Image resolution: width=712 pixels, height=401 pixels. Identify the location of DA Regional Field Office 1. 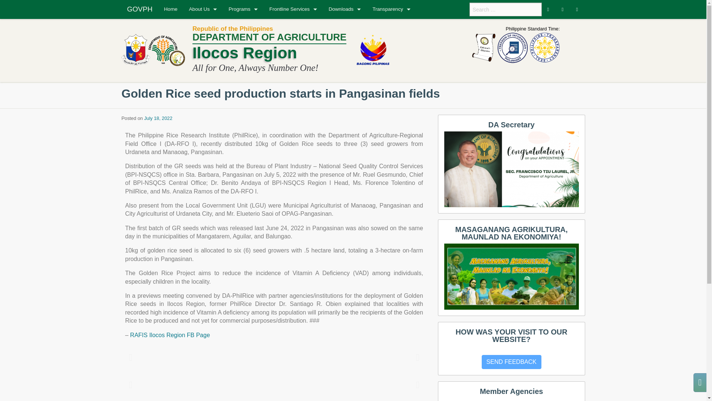
(234, 49).